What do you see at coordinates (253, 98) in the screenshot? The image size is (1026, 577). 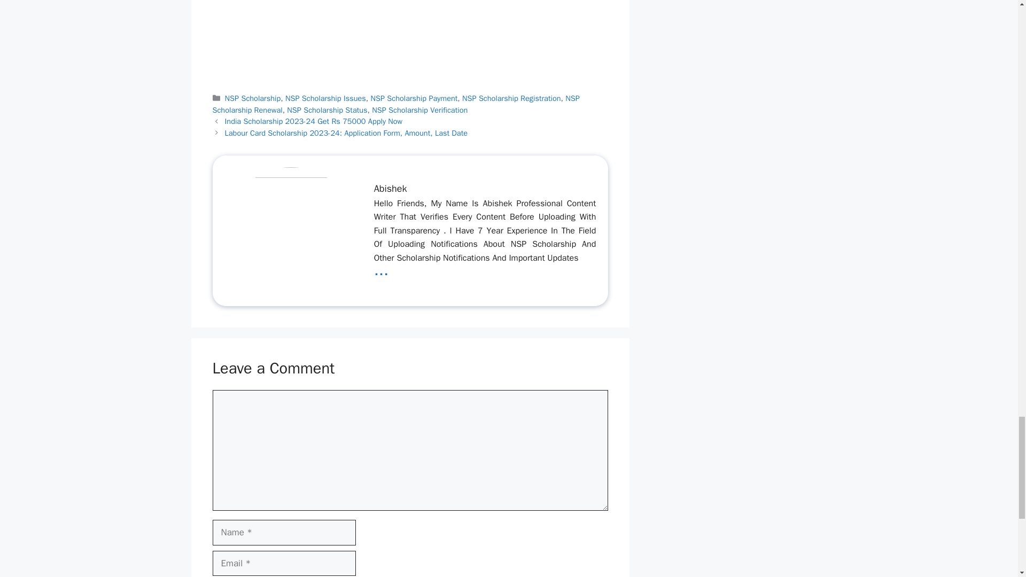 I see `NSP Scholarship` at bounding box center [253, 98].